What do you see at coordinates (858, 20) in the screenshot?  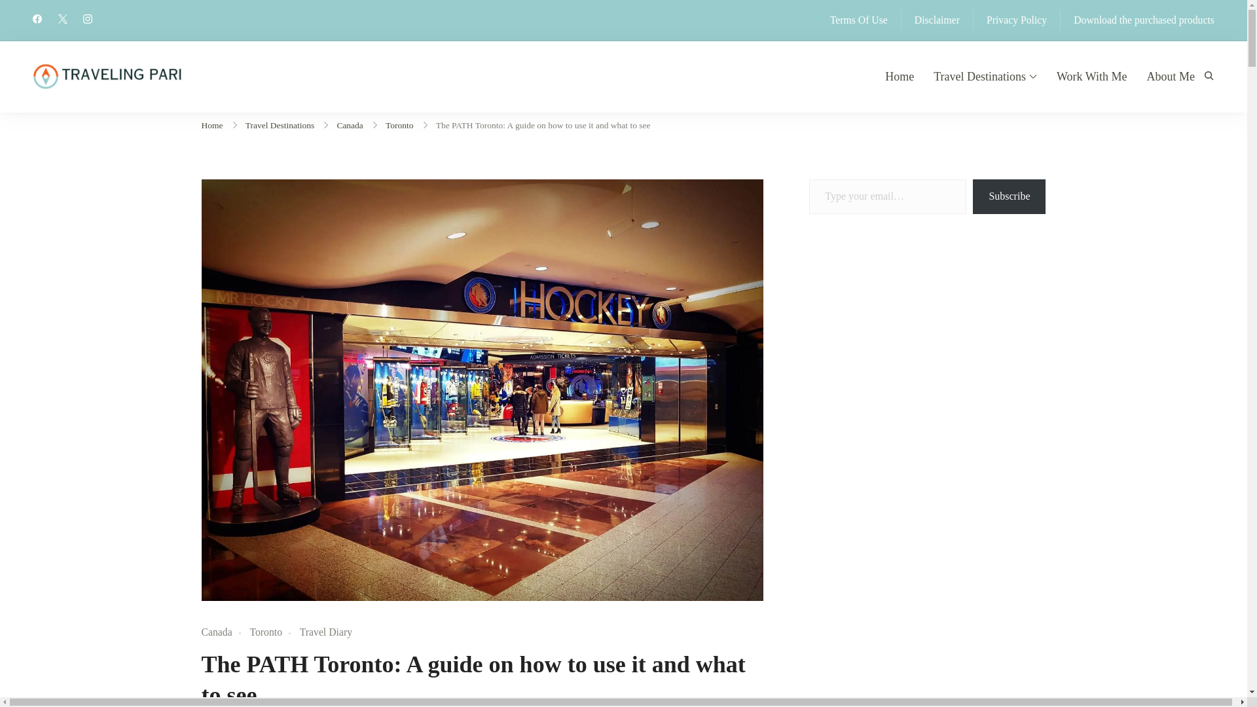 I see `Terms Of Use` at bounding box center [858, 20].